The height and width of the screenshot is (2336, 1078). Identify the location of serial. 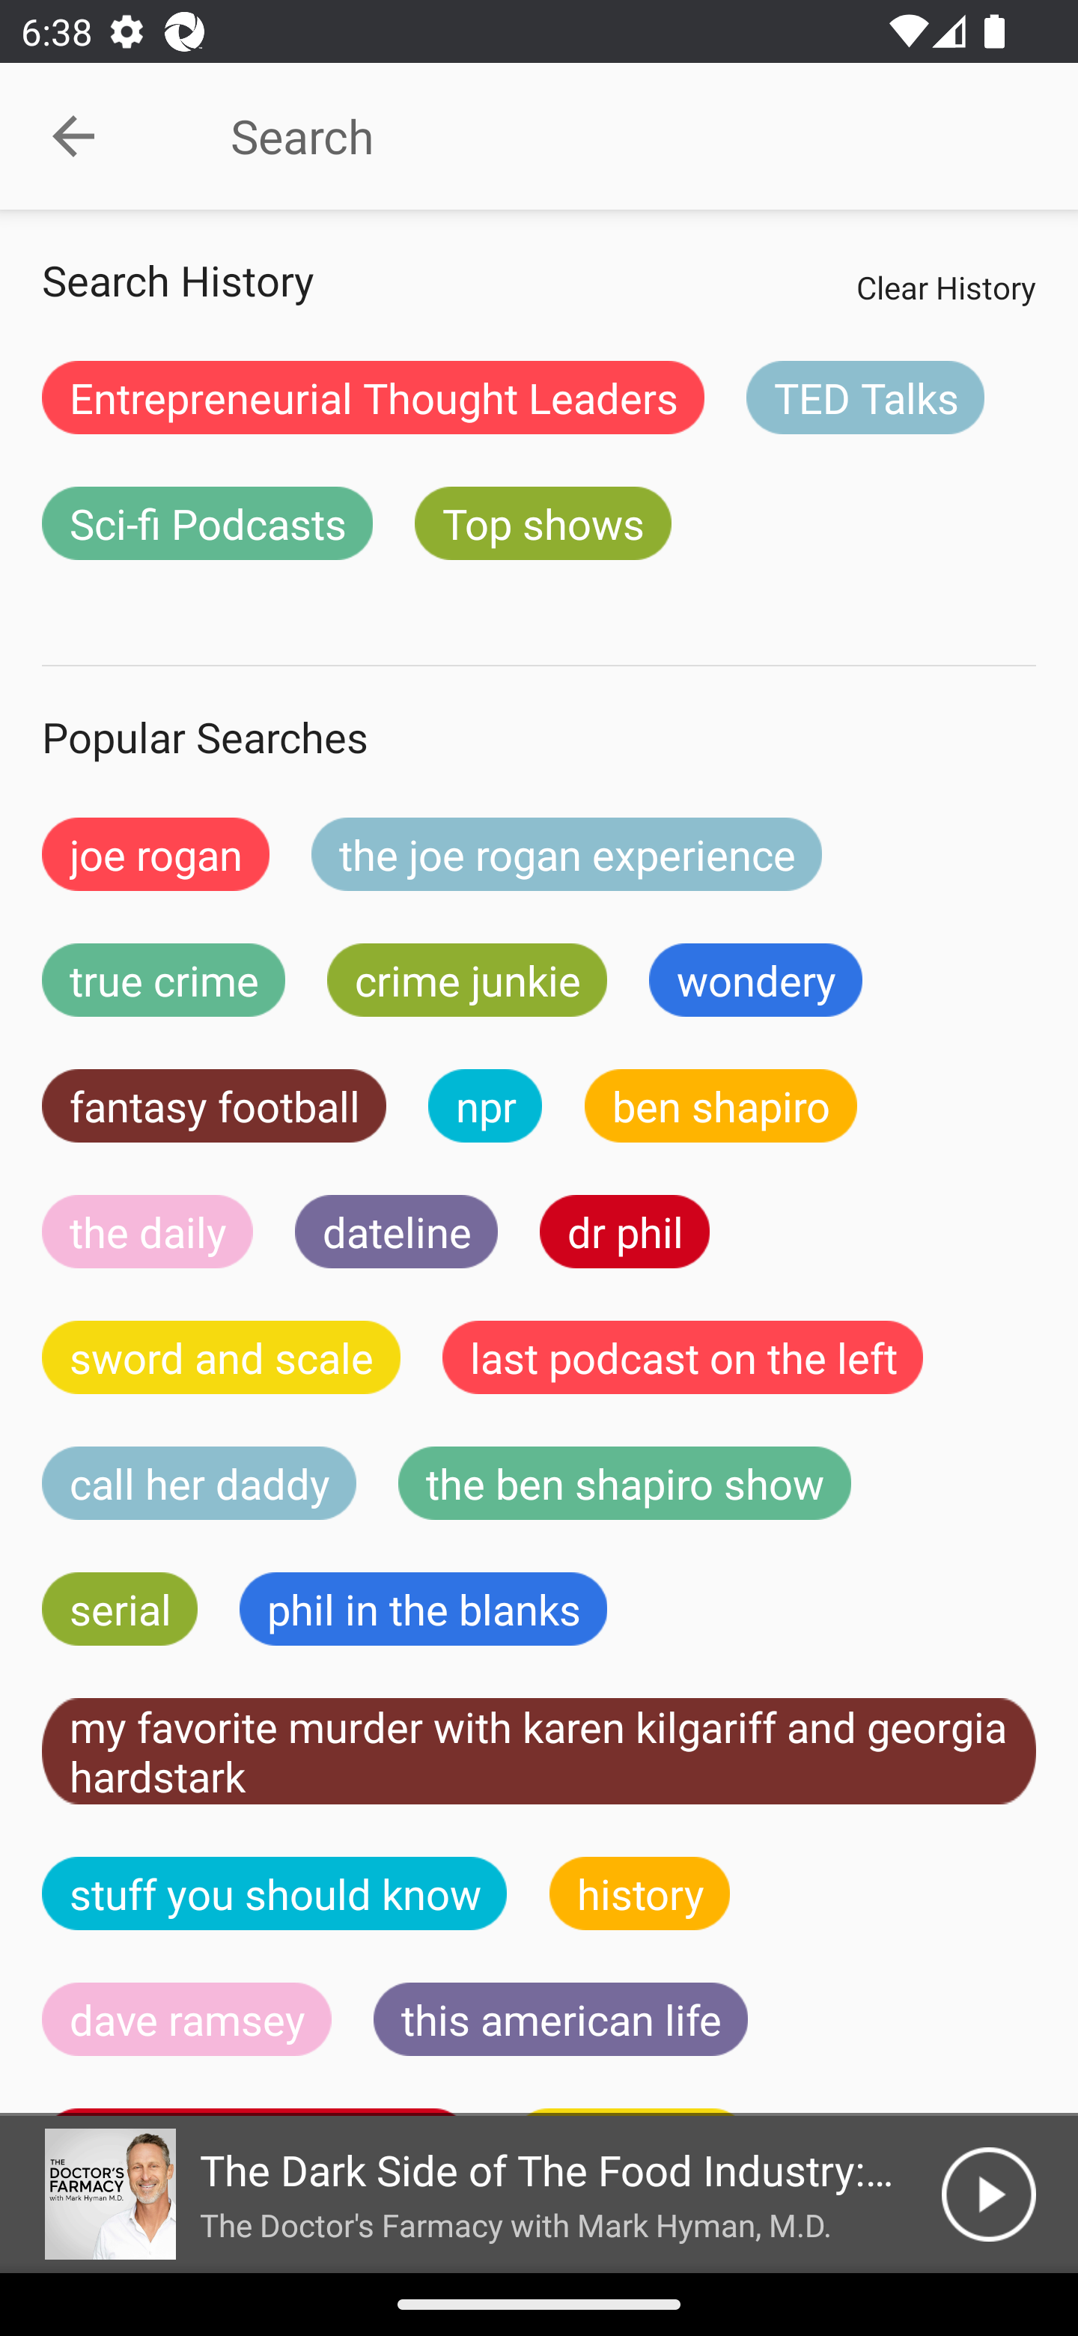
(120, 1608).